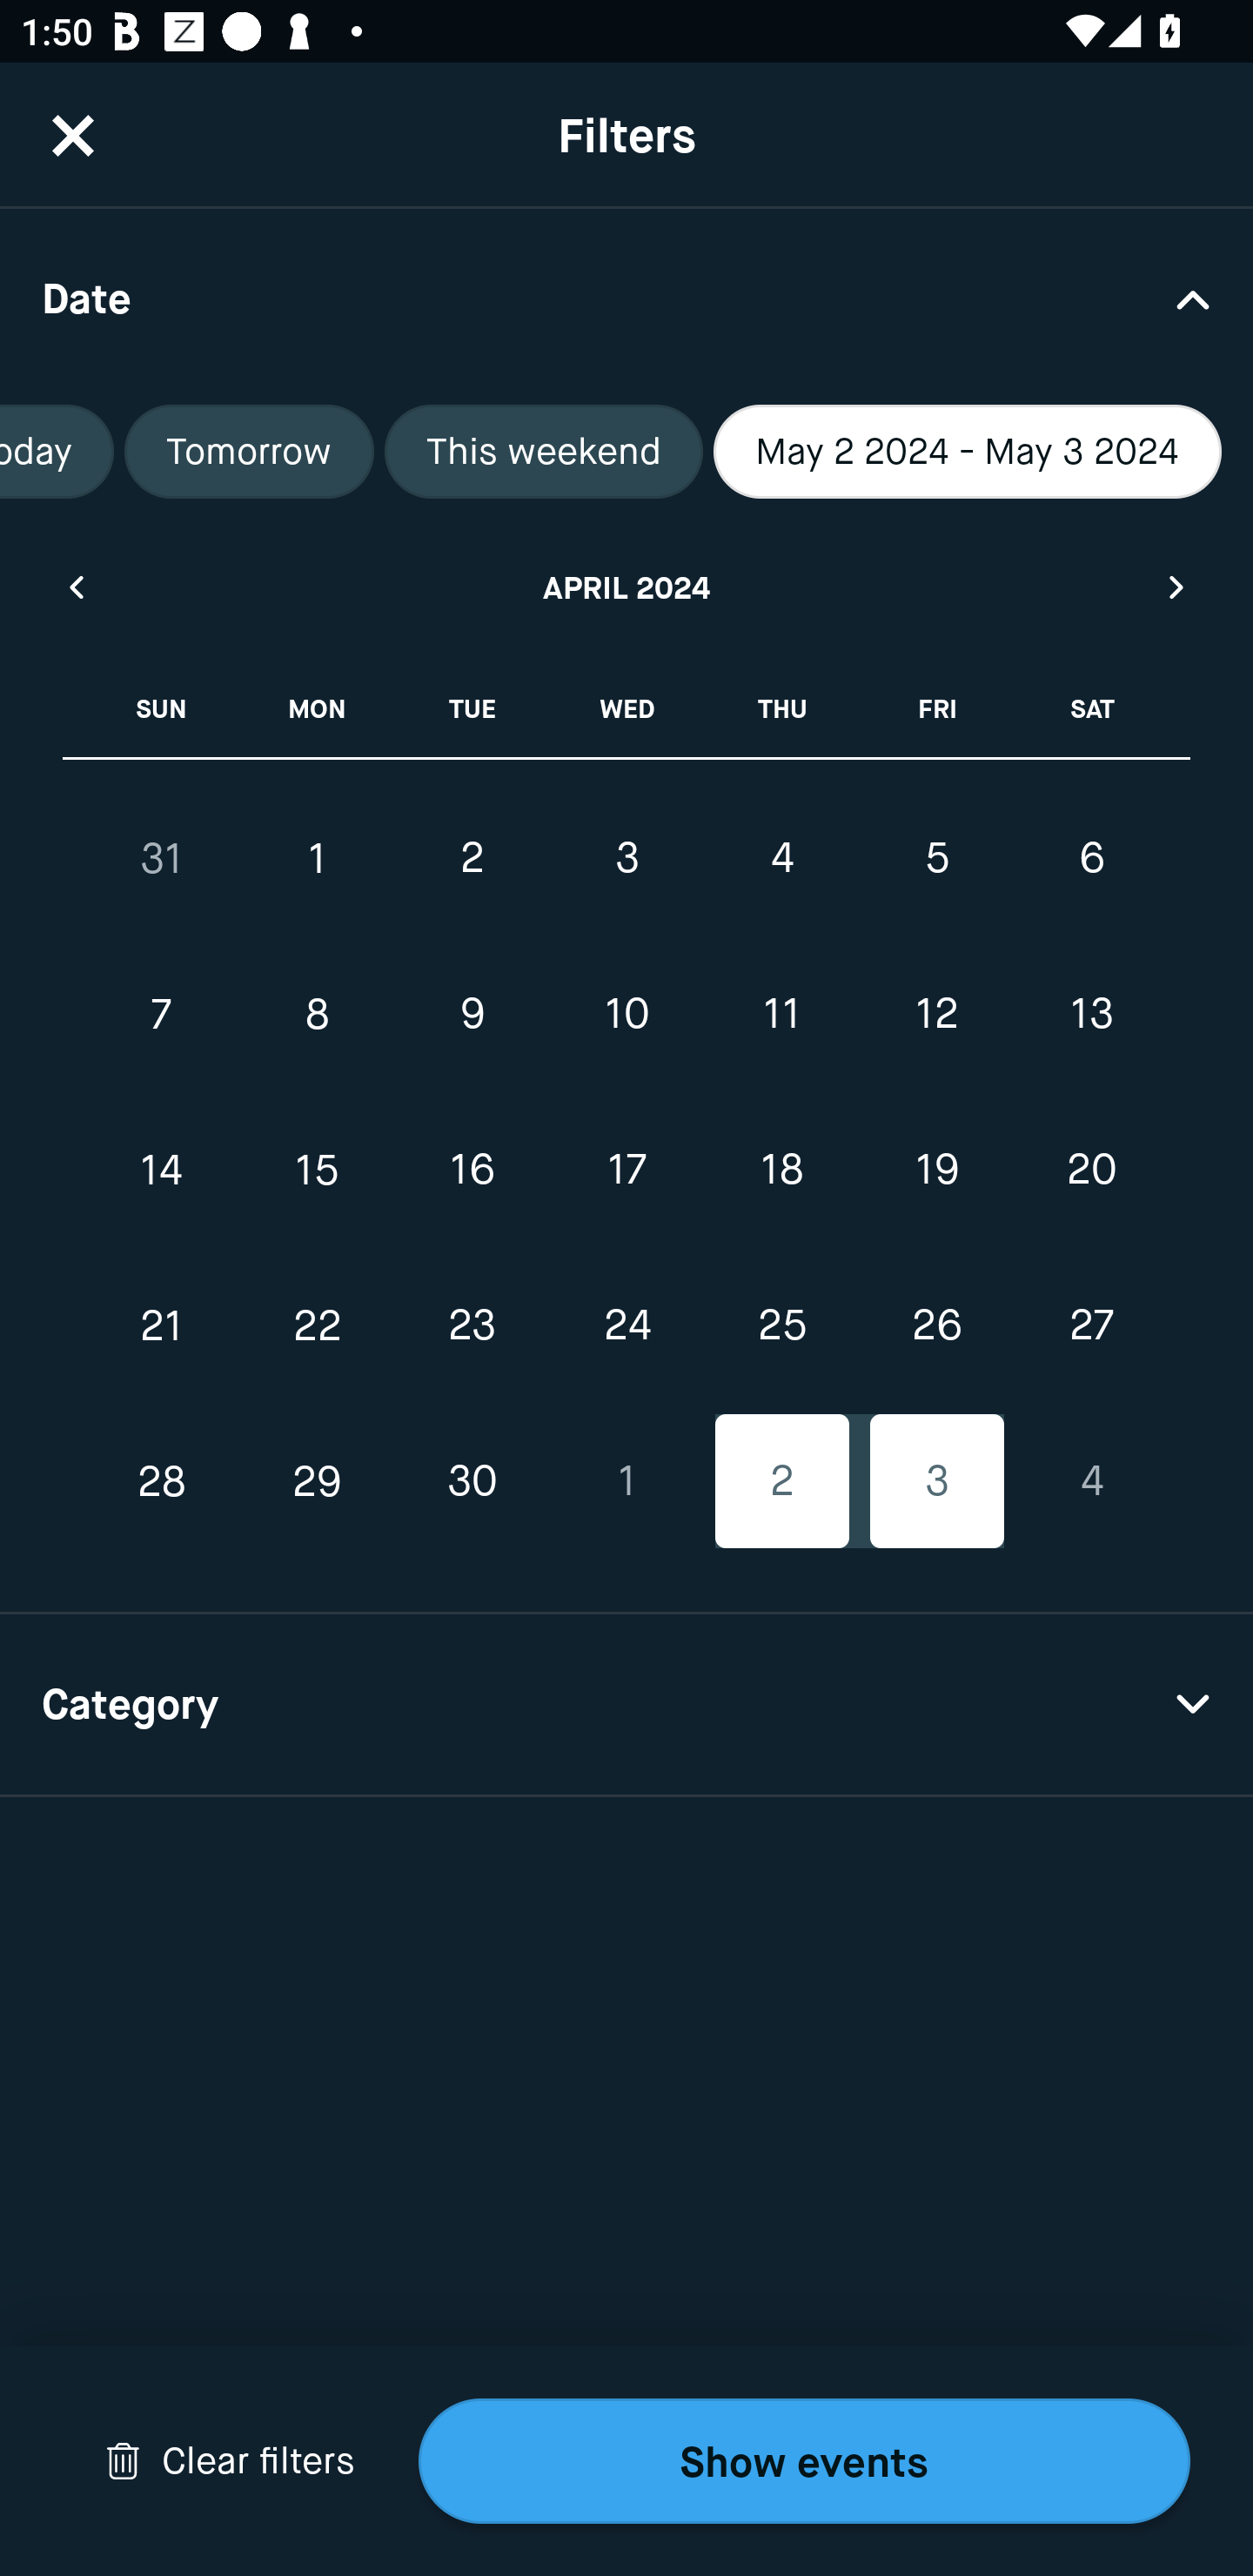  Describe the element at coordinates (472, 1481) in the screenshot. I see `30` at that location.